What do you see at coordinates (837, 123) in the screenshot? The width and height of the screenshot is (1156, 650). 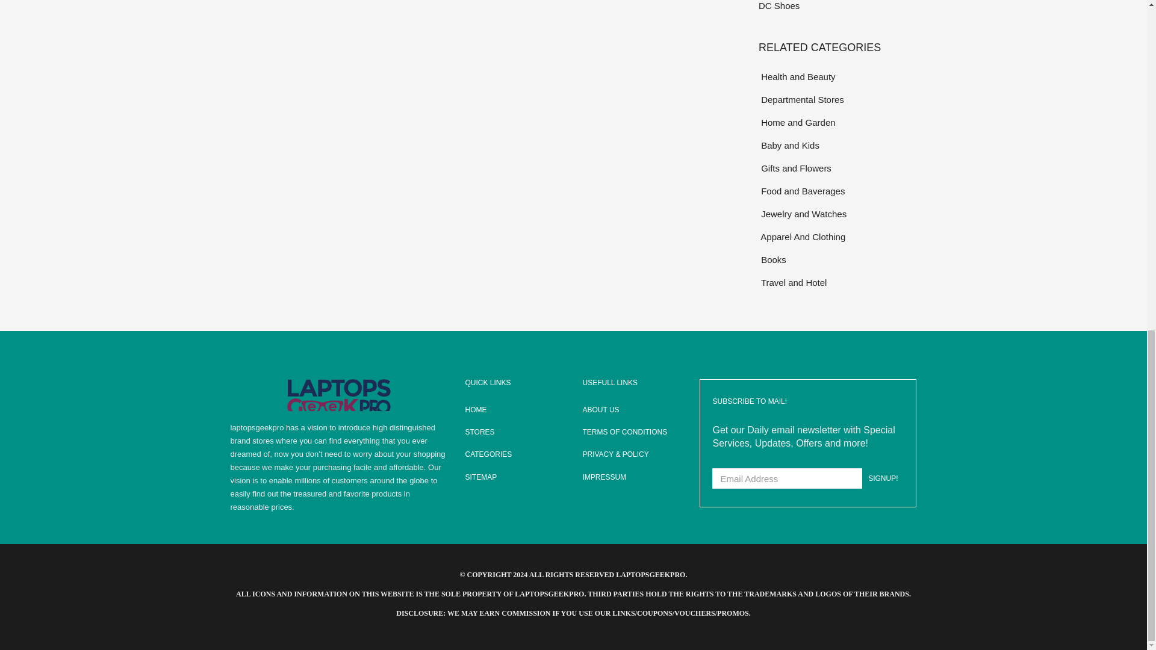 I see ` Home and Garden` at bounding box center [837, 123].